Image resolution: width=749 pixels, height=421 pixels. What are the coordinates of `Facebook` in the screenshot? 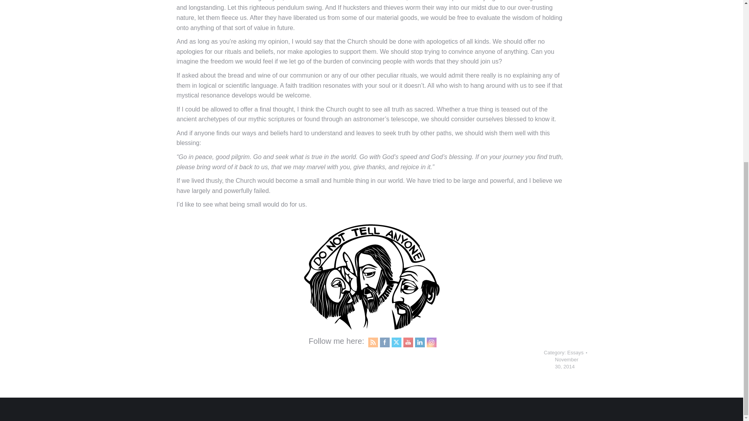 It's located at (385, 342).